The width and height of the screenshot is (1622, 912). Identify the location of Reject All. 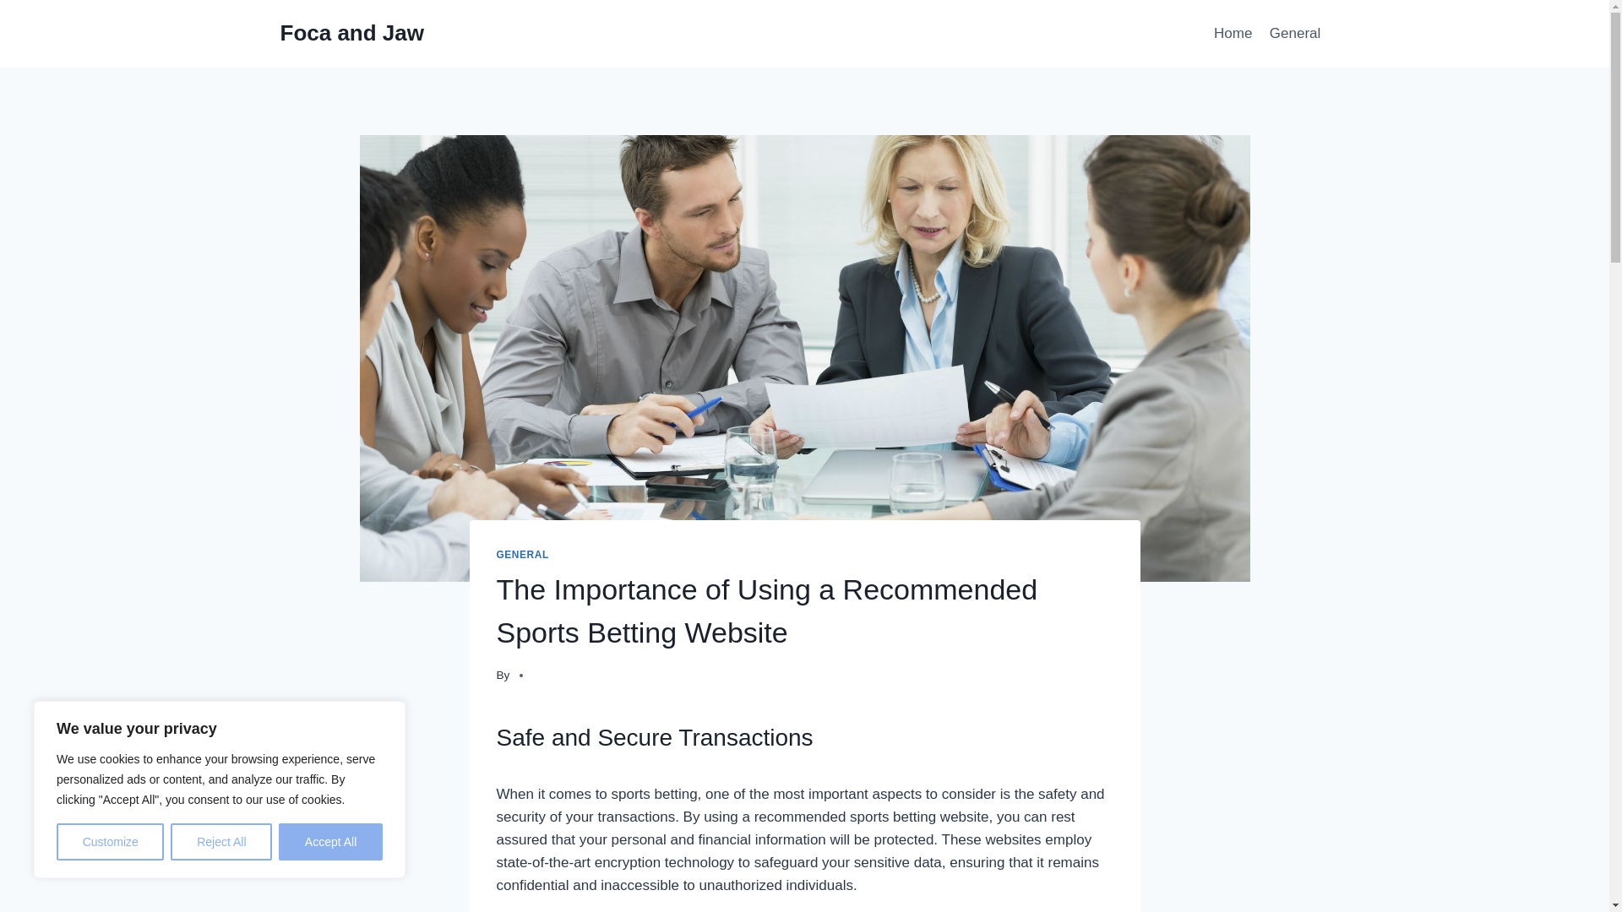
(221, 842).